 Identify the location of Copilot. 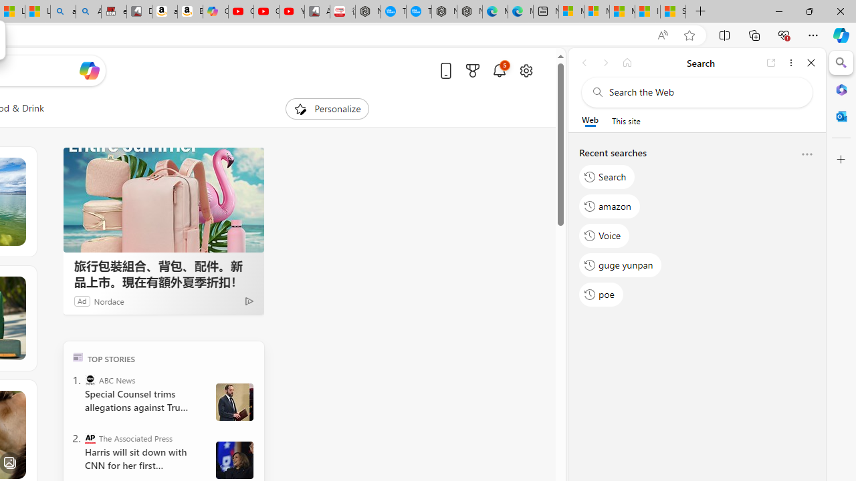
(215, 12).